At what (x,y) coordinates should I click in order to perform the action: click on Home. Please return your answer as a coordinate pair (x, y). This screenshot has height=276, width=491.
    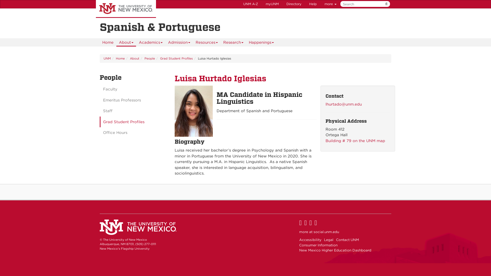
    Looking at the image, I should click on (108, 42).